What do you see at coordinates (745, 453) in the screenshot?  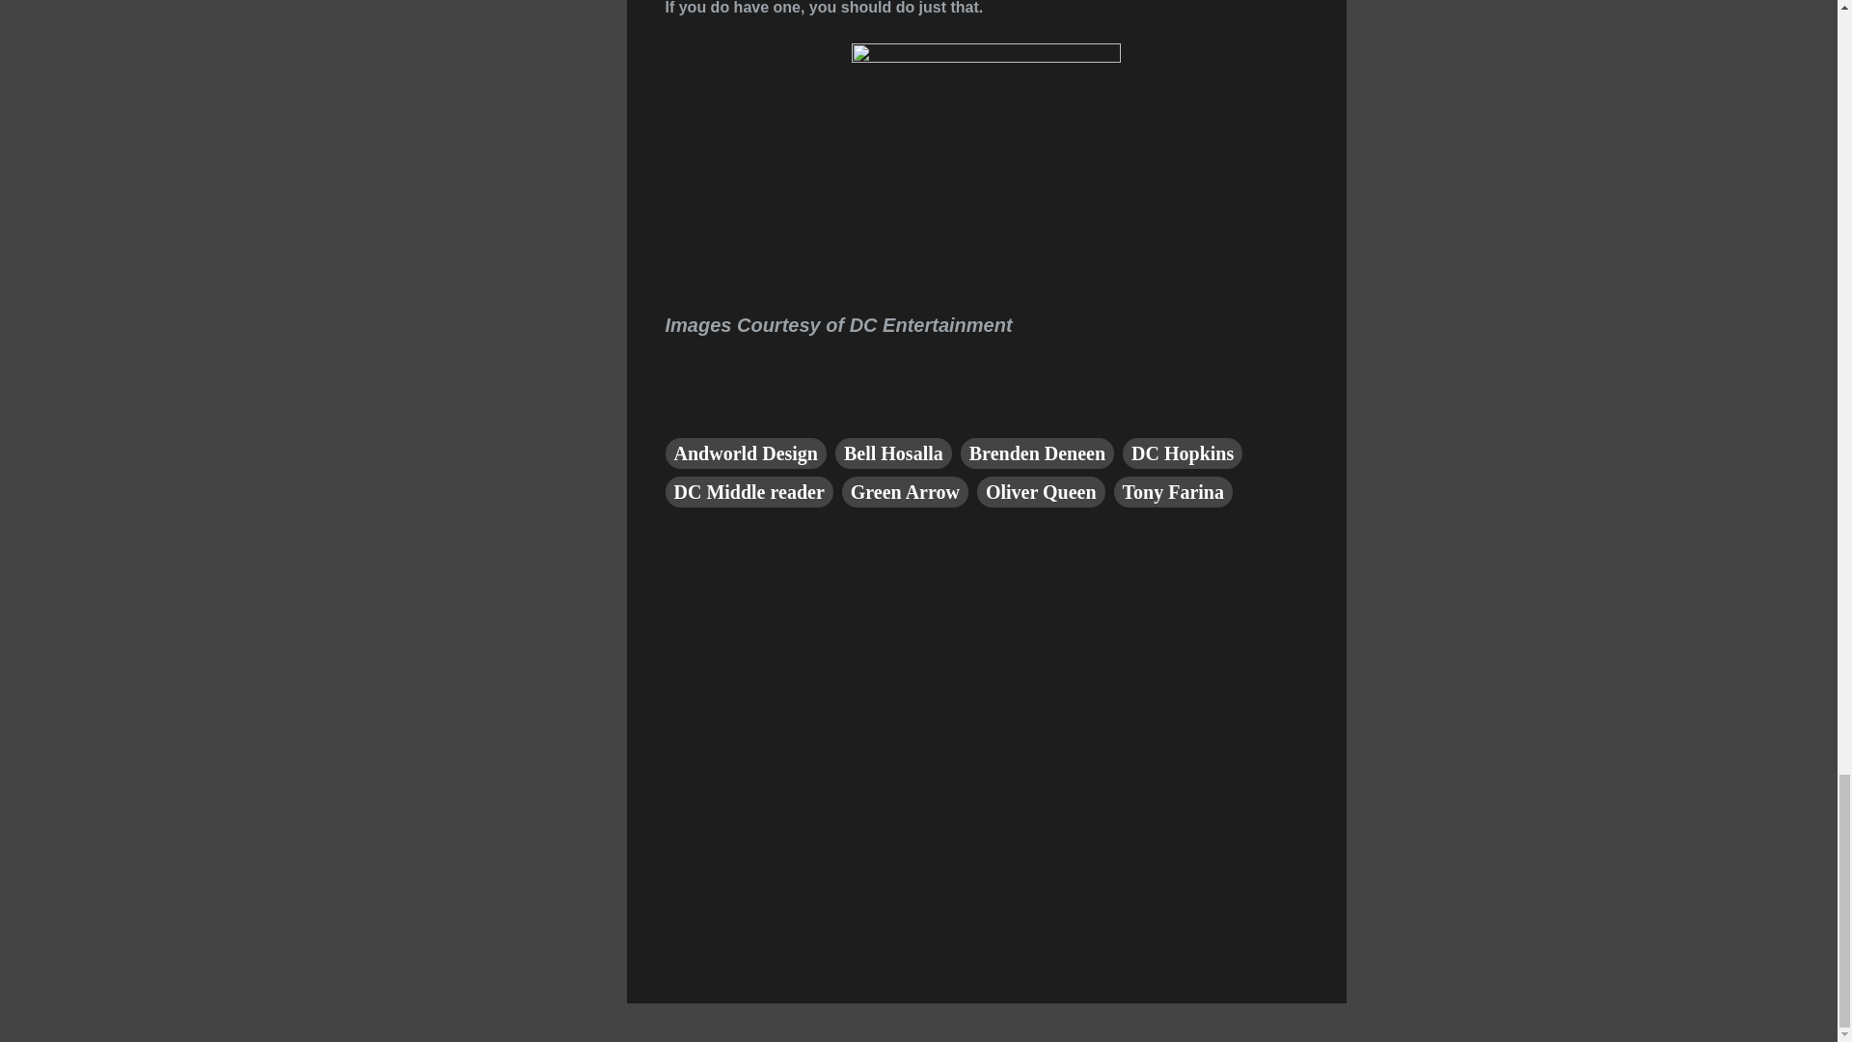 I see `Andworld Design` at bounding box center [745, 453].